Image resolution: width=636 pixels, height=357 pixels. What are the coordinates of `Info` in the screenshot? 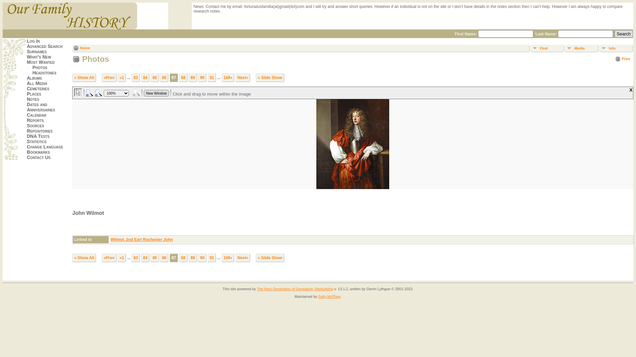 It's located at (616, 48).